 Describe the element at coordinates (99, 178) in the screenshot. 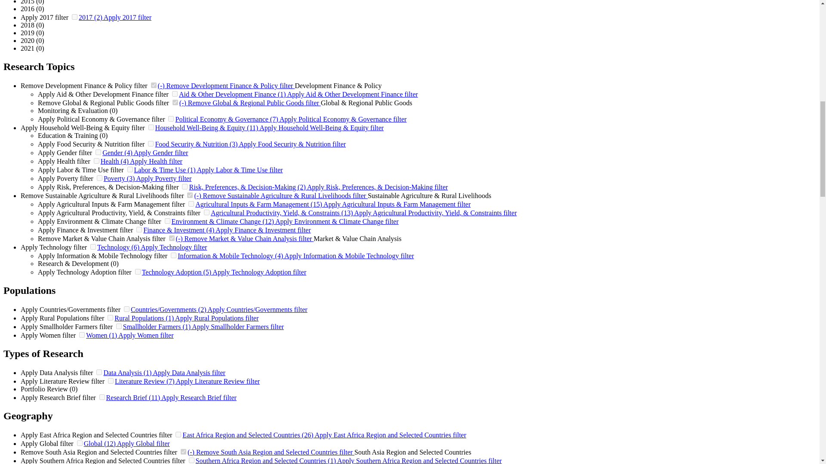

I see `on` at that location.